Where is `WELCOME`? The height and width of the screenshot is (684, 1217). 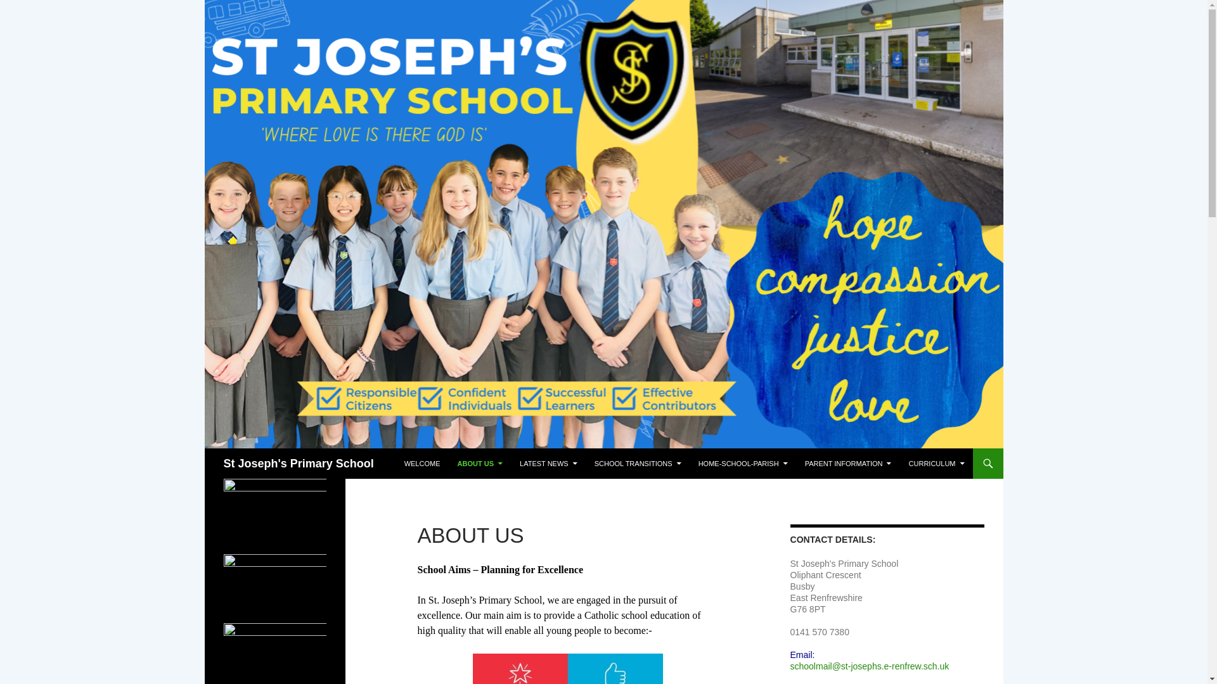 WELCOME is located at coordinates (422, 464).